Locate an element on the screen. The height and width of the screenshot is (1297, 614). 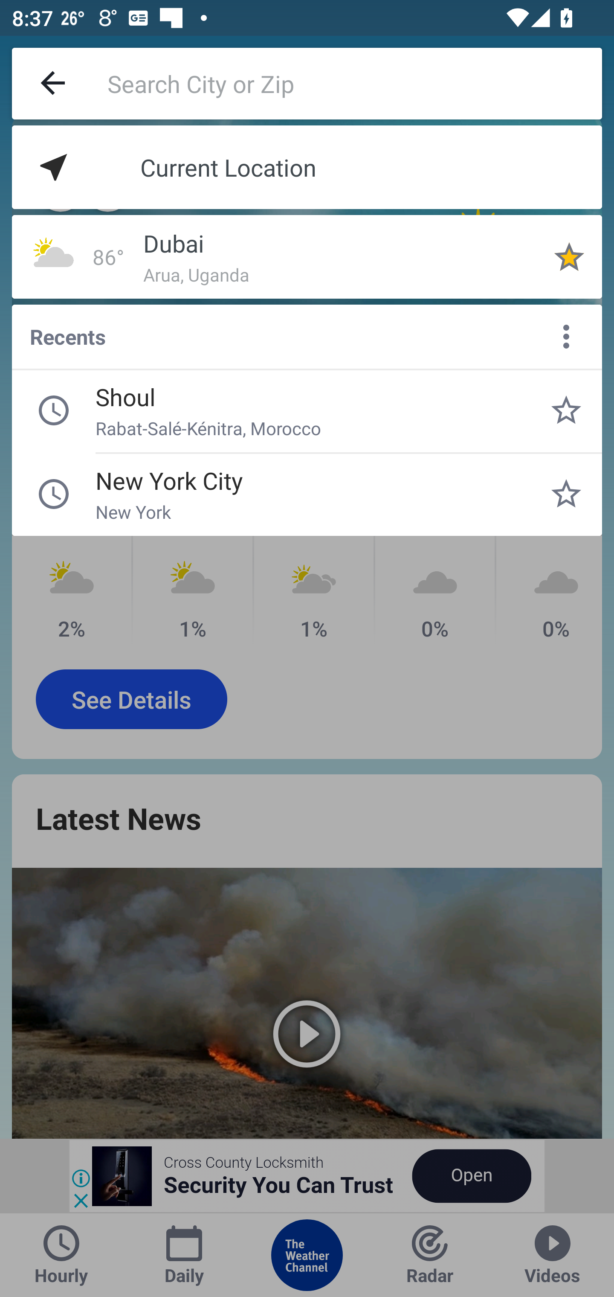
more is located at coordinates (566, 336).